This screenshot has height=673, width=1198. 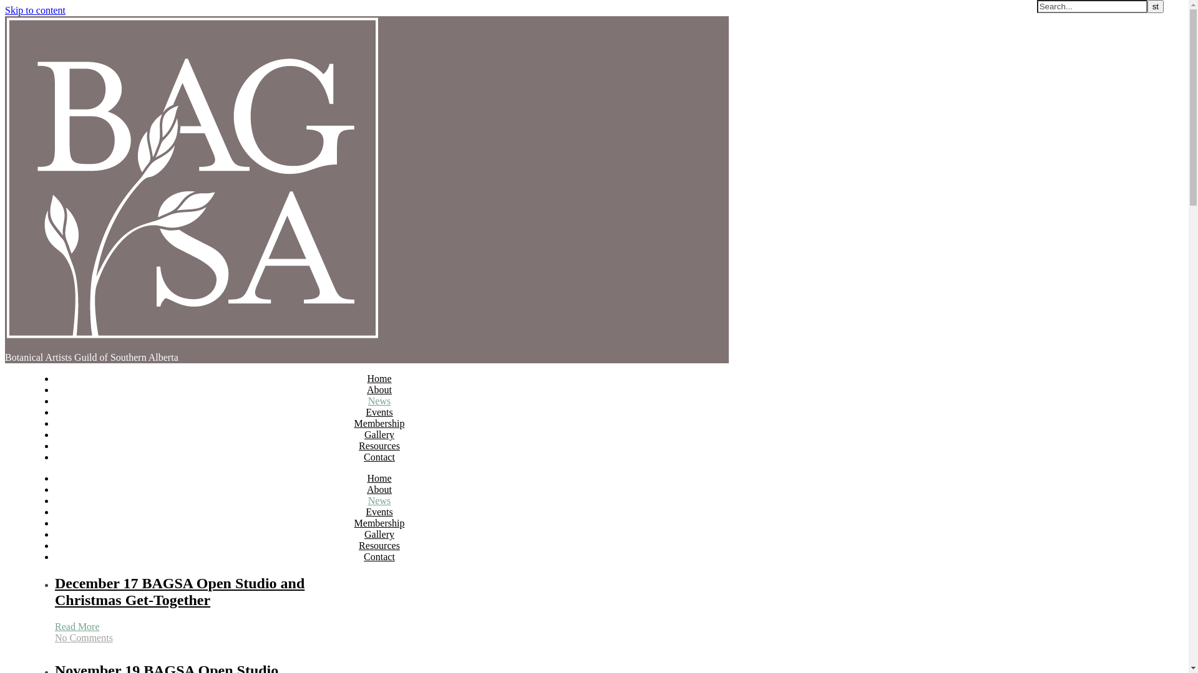 What do you see at coordinates (192, 336) in the screenshot?
I see `BAGSA` at bounding box center [192, 336].